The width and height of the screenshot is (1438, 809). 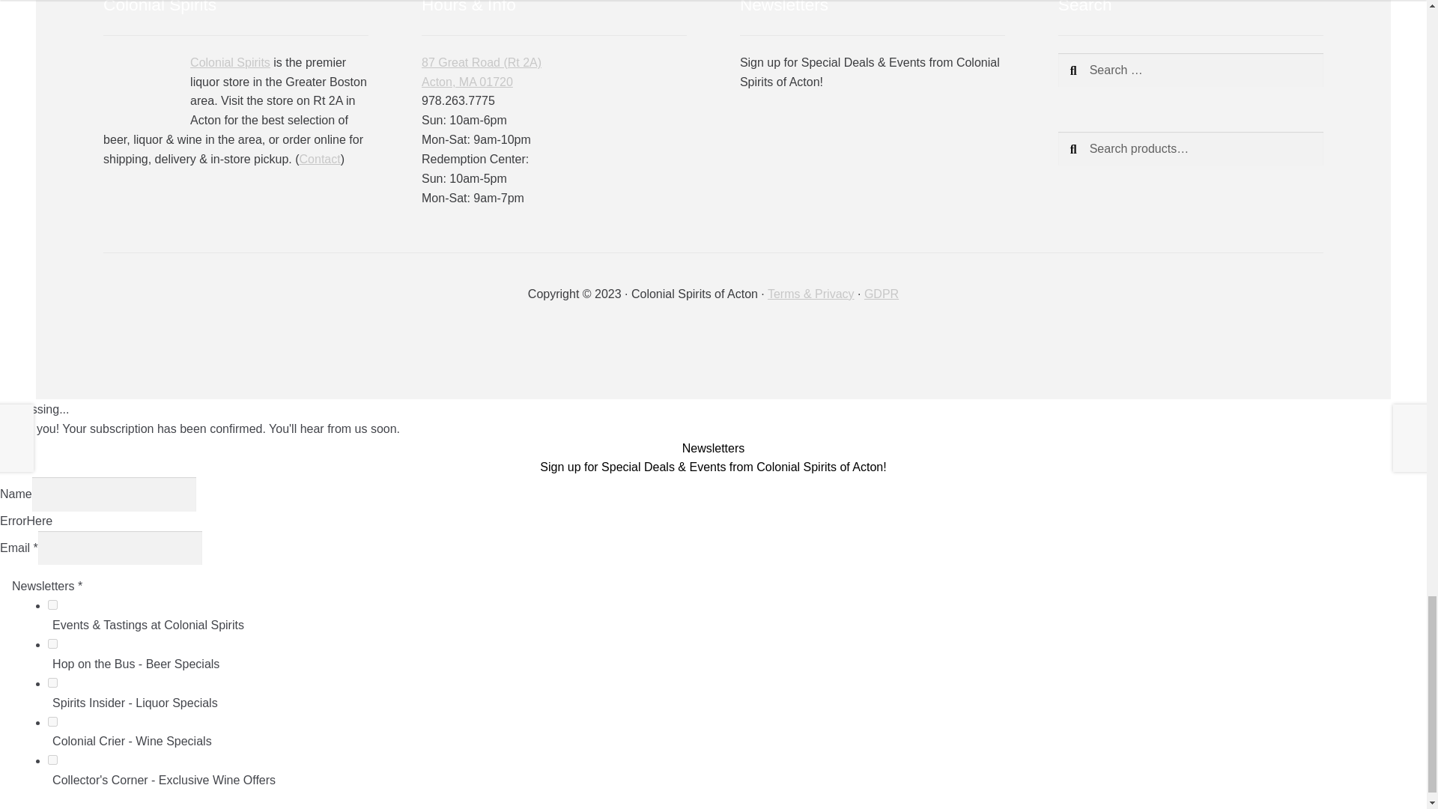 I want to click on Spirits Insider - Liquor Specials, so click(x=52, y=683).